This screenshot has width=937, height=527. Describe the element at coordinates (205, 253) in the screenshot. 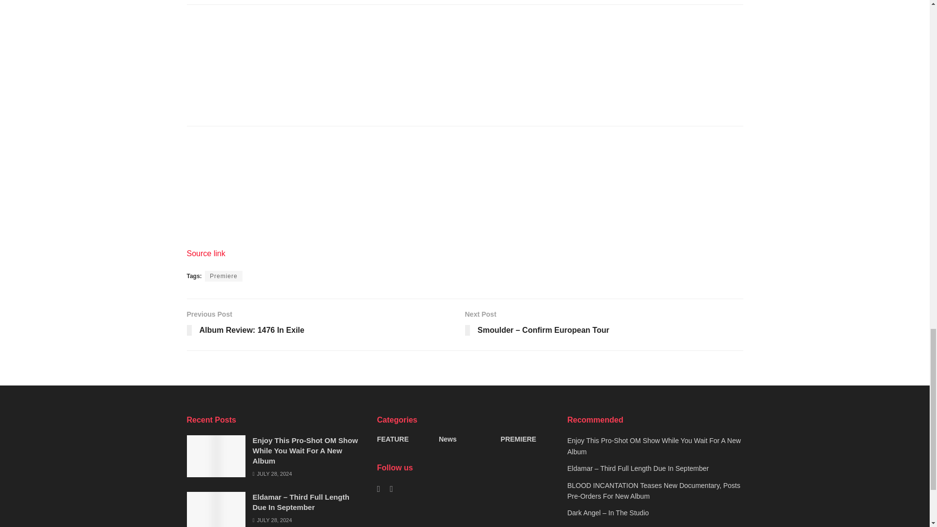

I see `PREMIERE` at that location.